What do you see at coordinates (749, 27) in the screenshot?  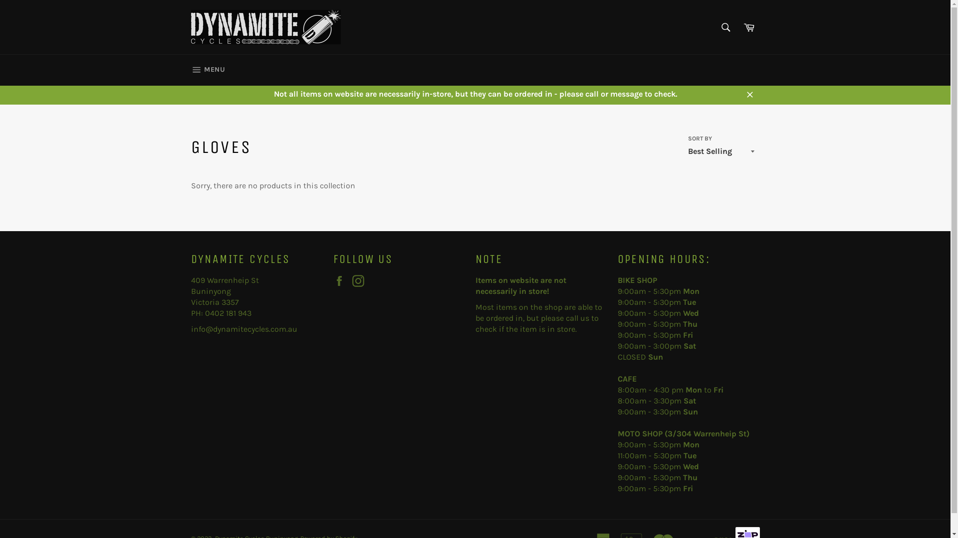 I see `Cart` at bounding box center [749, 27].